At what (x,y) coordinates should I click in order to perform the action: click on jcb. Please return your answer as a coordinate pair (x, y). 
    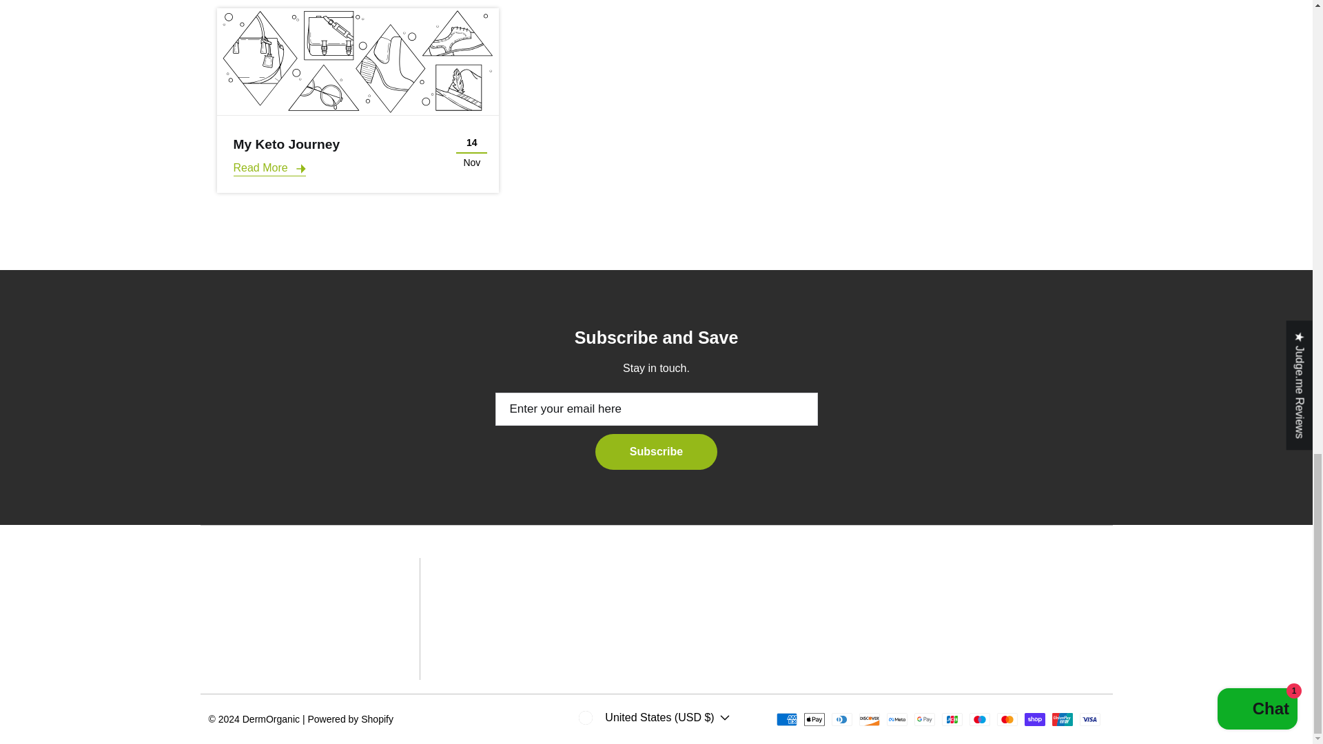
    Looking at the image, I should click on (952, 719).